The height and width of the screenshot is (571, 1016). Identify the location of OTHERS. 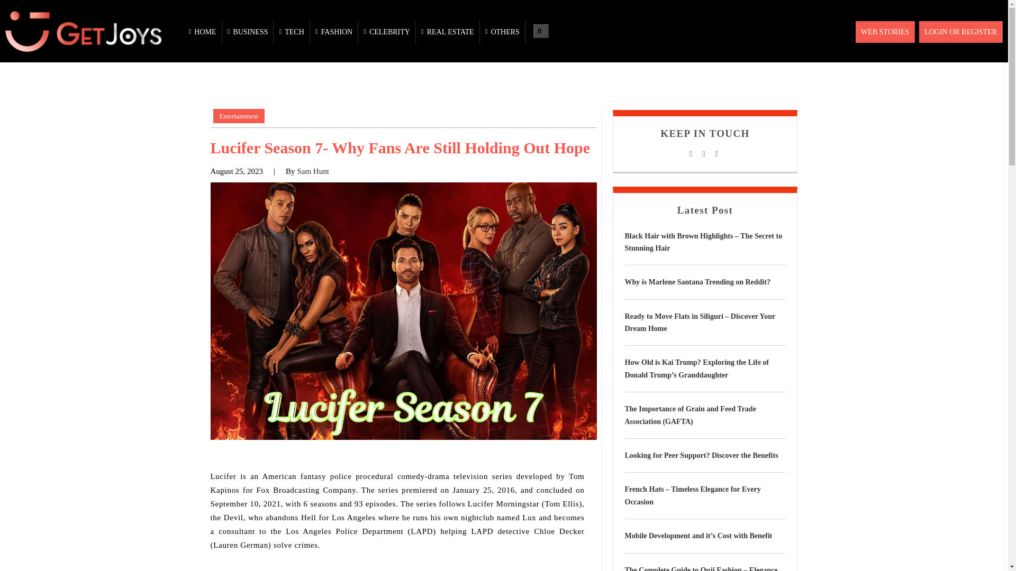
(502, 32).